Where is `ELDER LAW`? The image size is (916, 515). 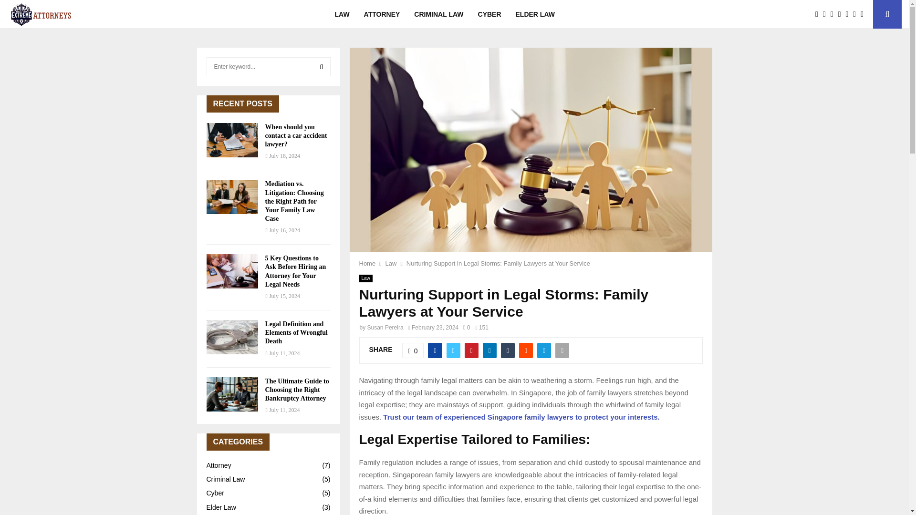
ELDER LAW is located at coordinates (535, 14).